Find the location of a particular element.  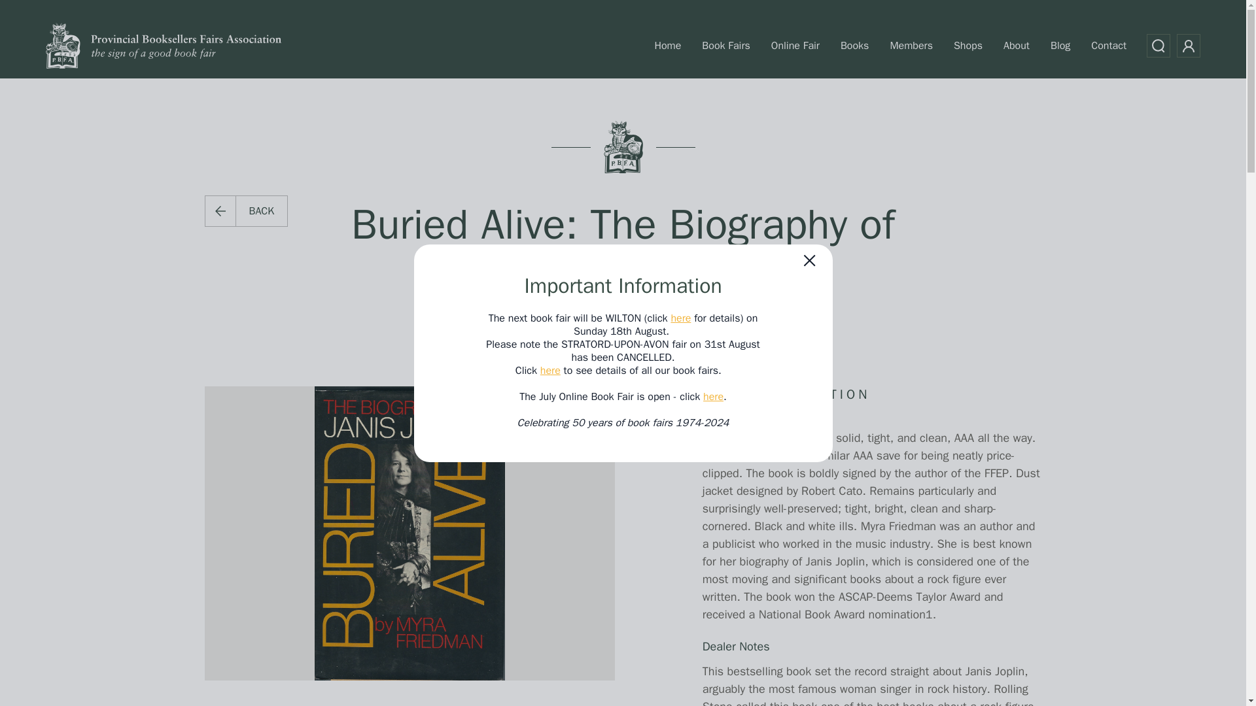

BACK is located at coordinates (245, 210).